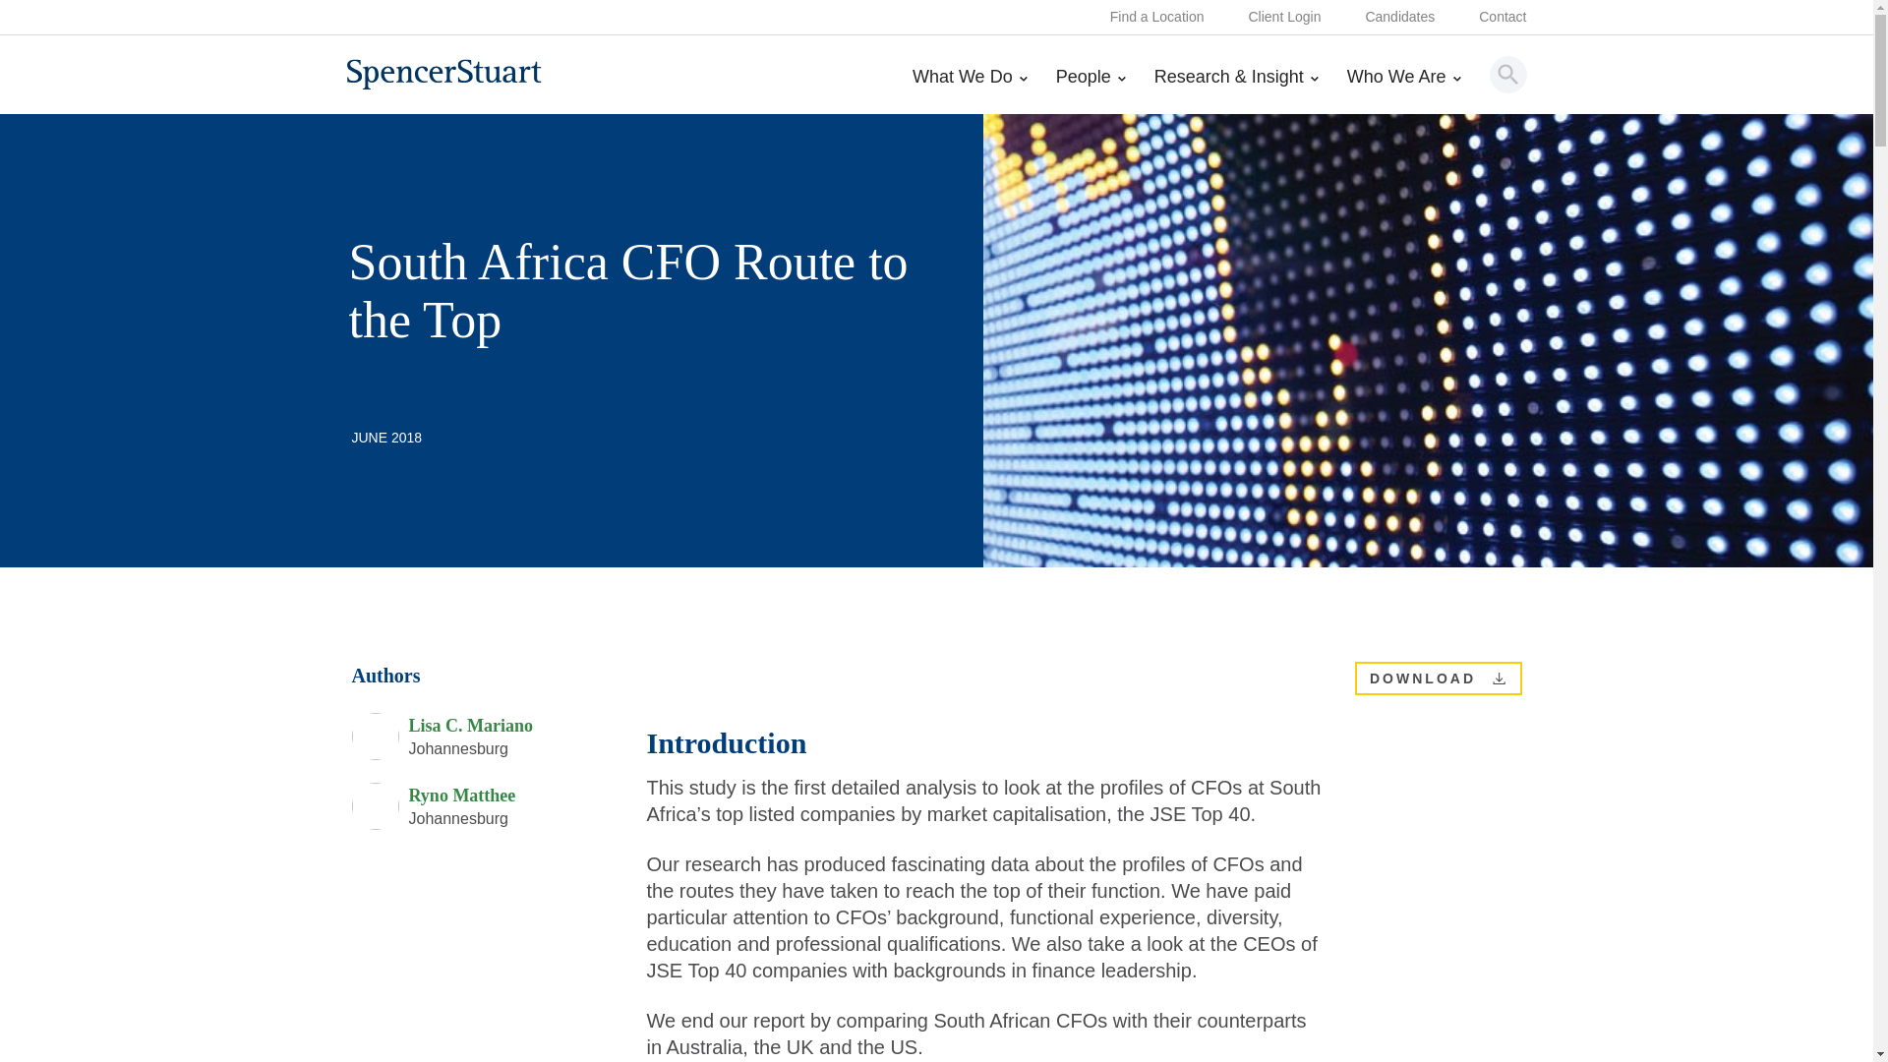  Describe the element at coordinates (1284, 18) in the screenshot. I see `Client Login` at that location.